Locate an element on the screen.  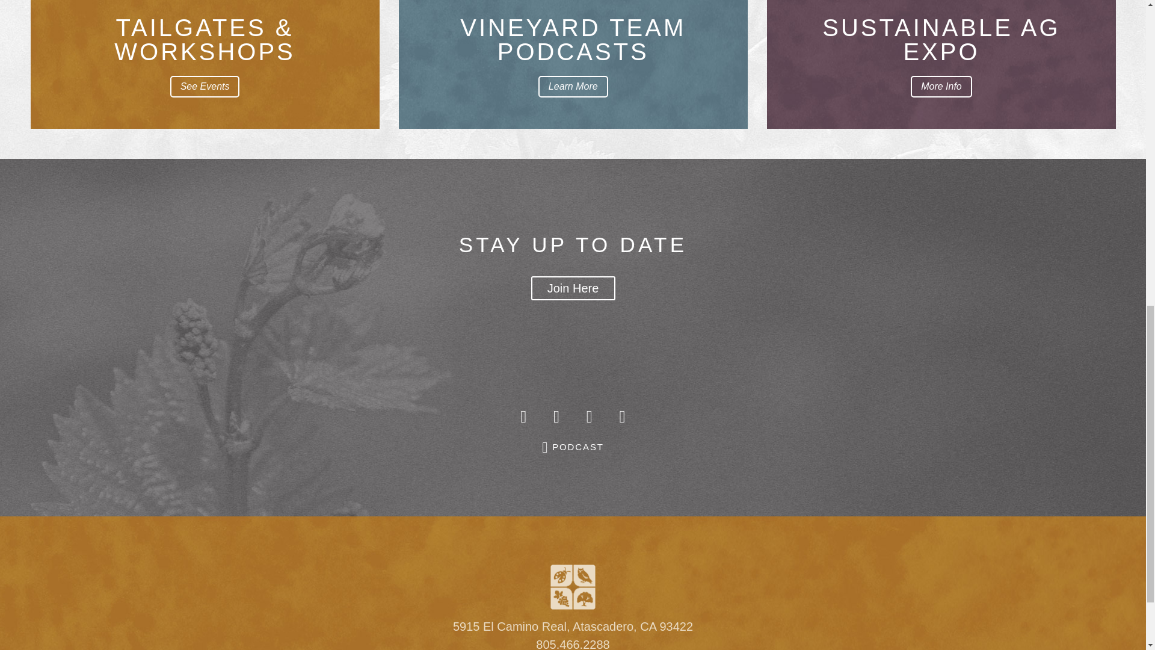
Join Here is located at coordinates (572, 288).